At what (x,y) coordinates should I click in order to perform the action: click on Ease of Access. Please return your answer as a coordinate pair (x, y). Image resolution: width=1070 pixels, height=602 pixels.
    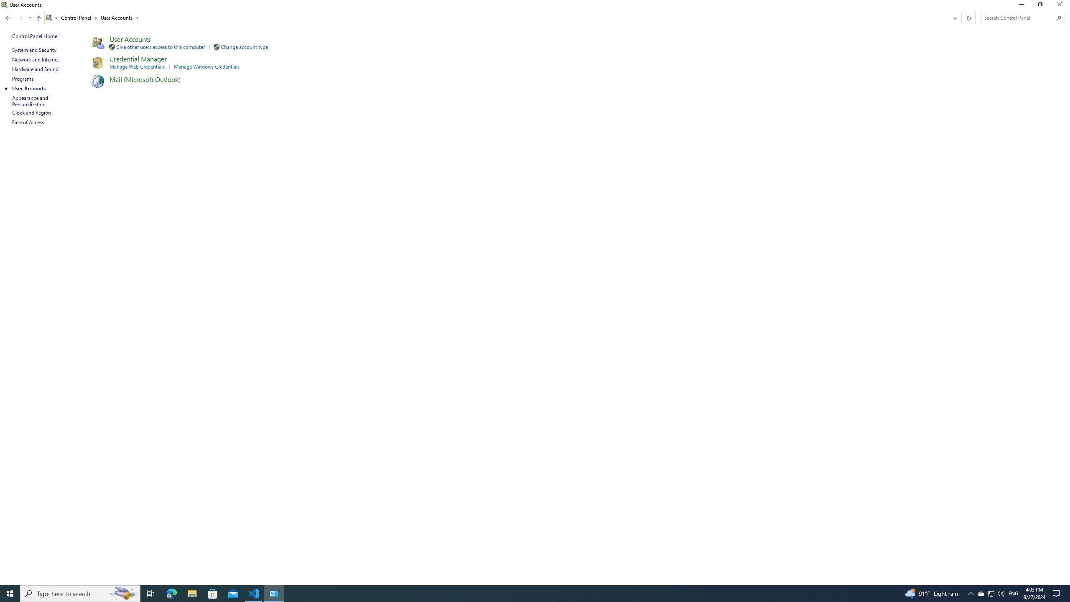
    Looking at the image, I should click on (28, 122).